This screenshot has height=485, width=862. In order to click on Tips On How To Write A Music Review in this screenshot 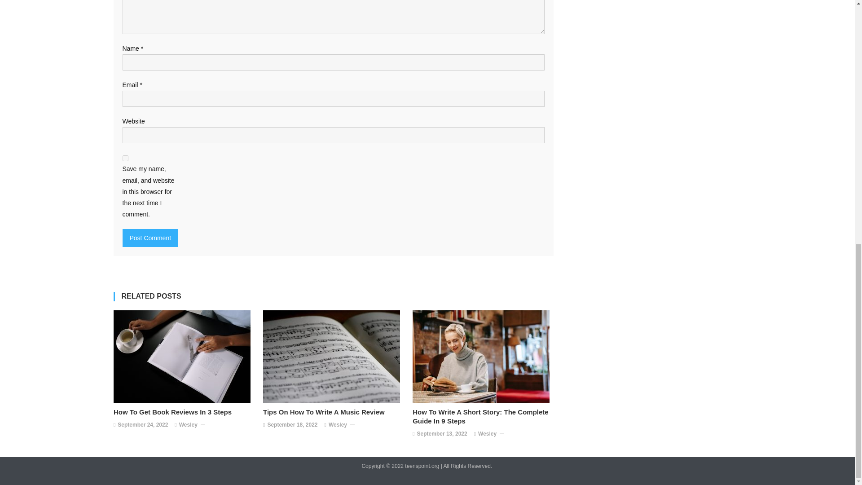, I will do `click(333, 412)`.